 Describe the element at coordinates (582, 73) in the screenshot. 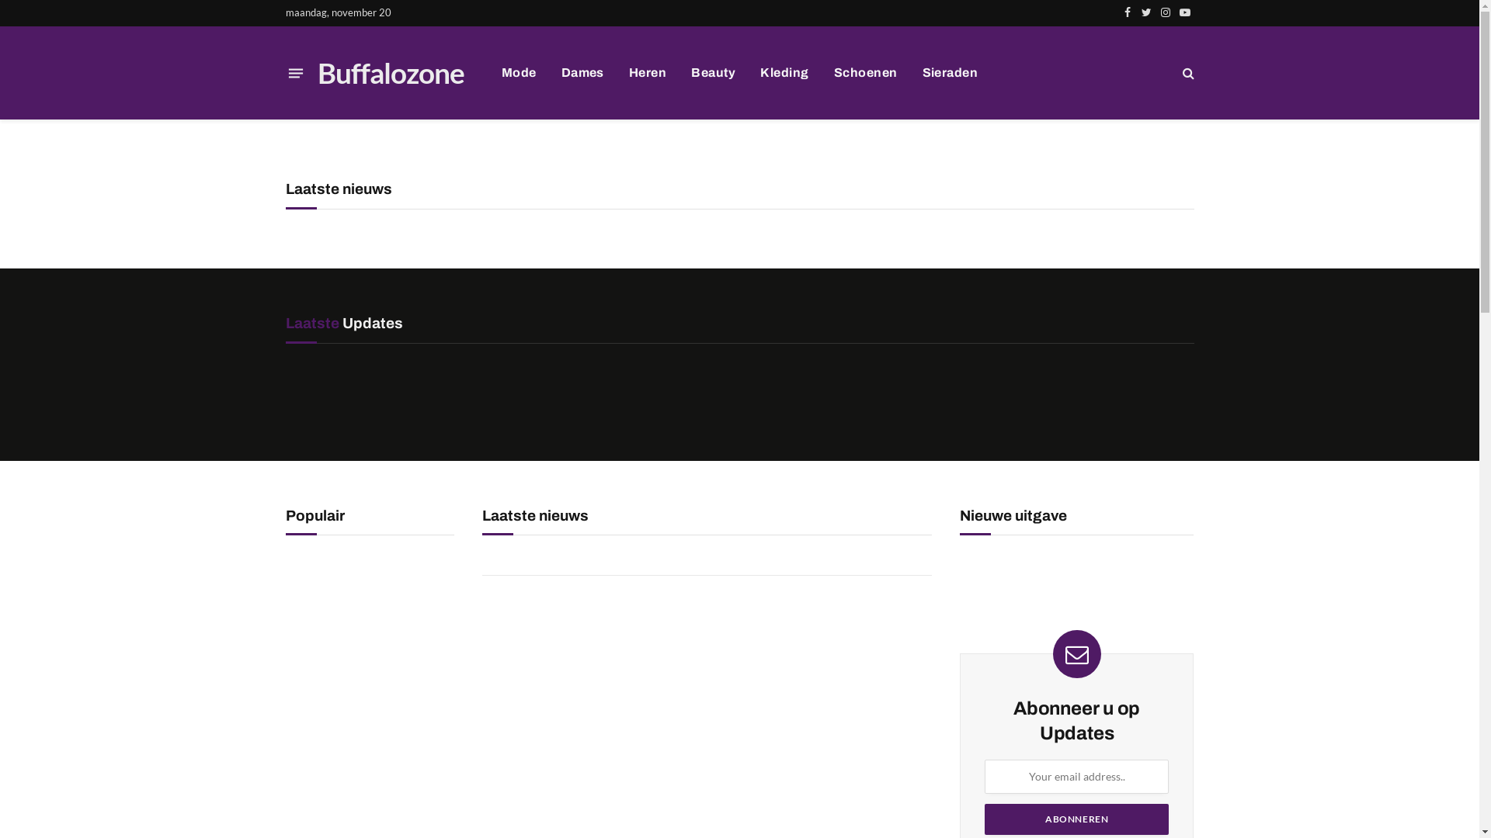

I see `Dames` at that location.